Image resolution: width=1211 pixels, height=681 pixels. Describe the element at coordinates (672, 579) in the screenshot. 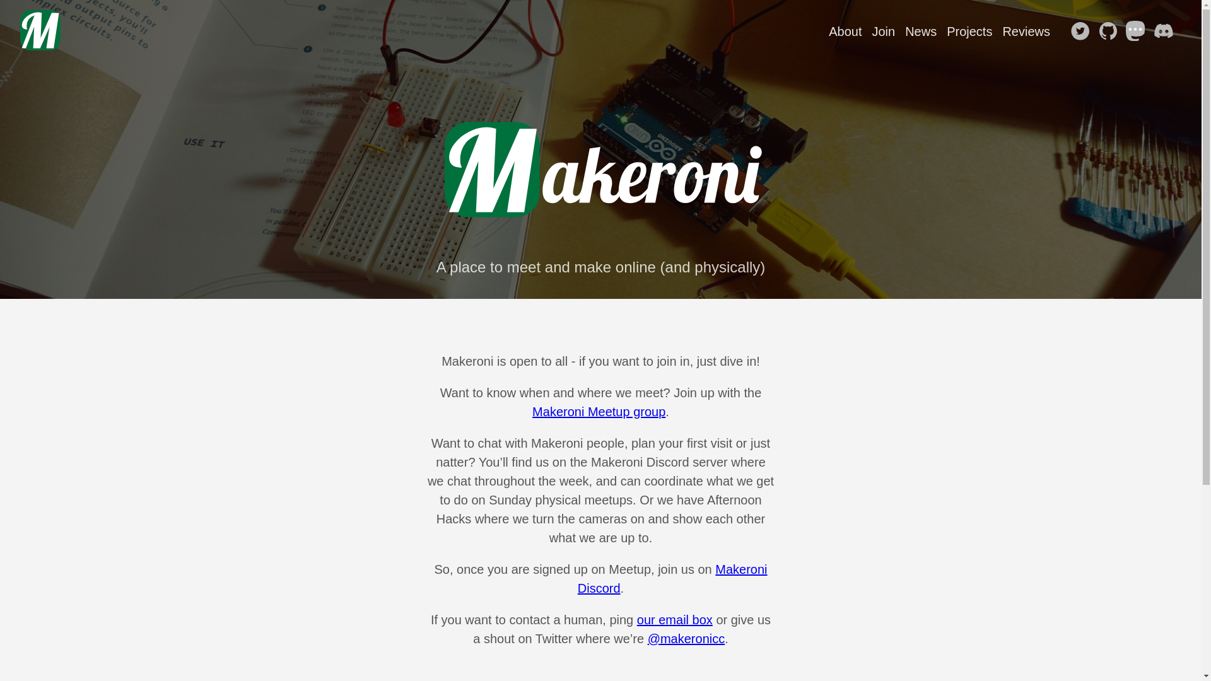

I see `Makeroni Discord` at that location.